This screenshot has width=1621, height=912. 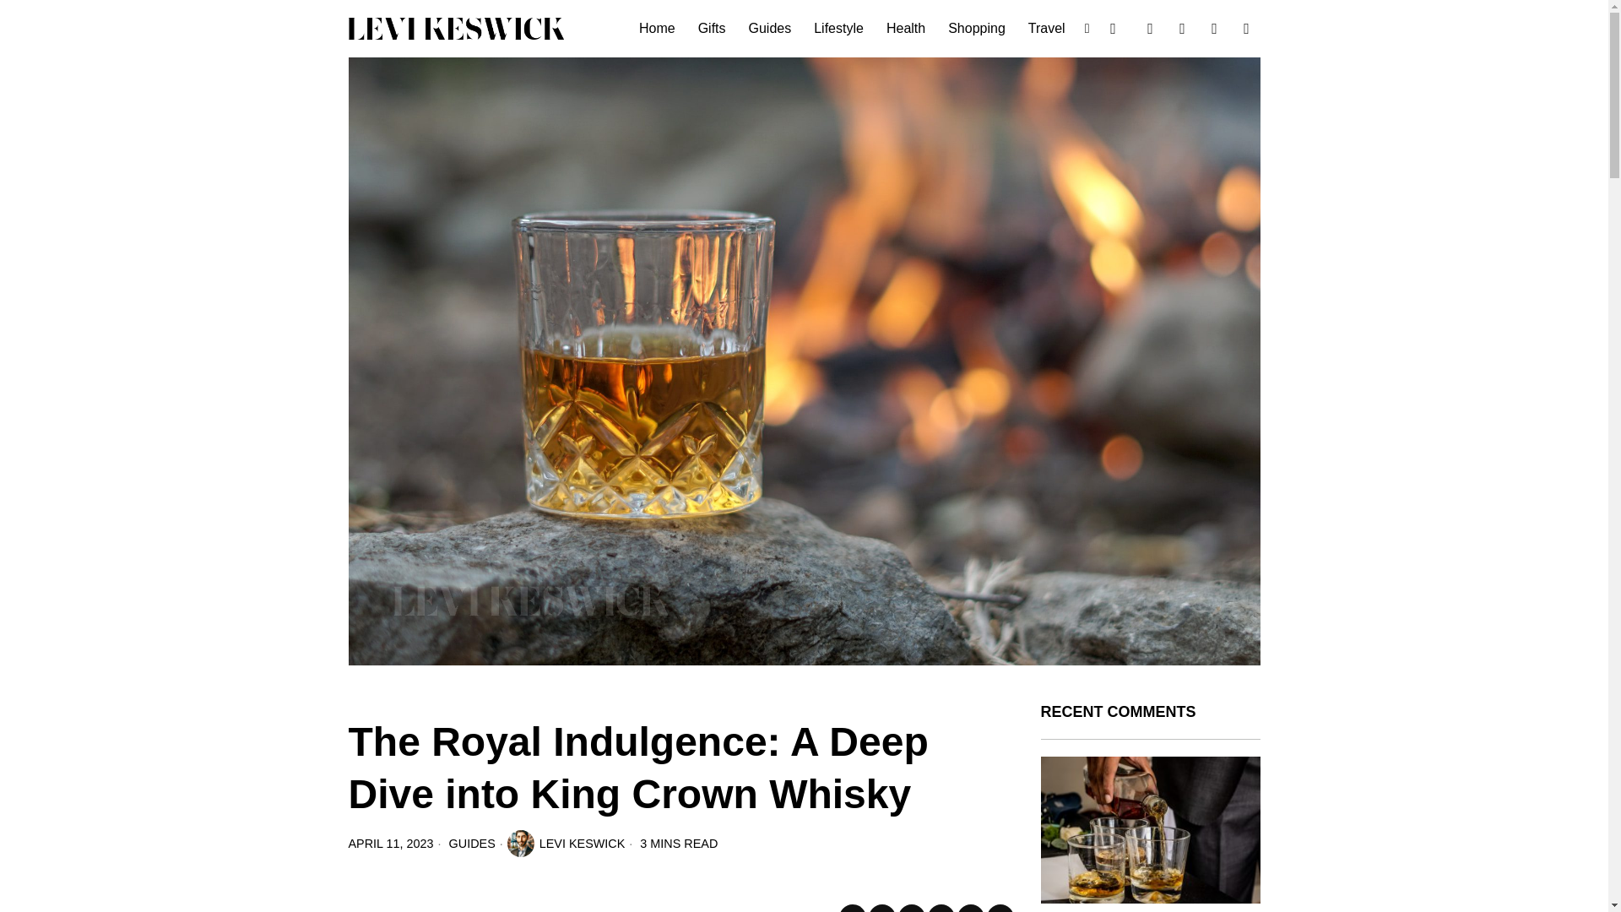 What do you see at coordinates (472, 843) in the screenshot?
I see `GUIDES` at bounding box center [472, 843].